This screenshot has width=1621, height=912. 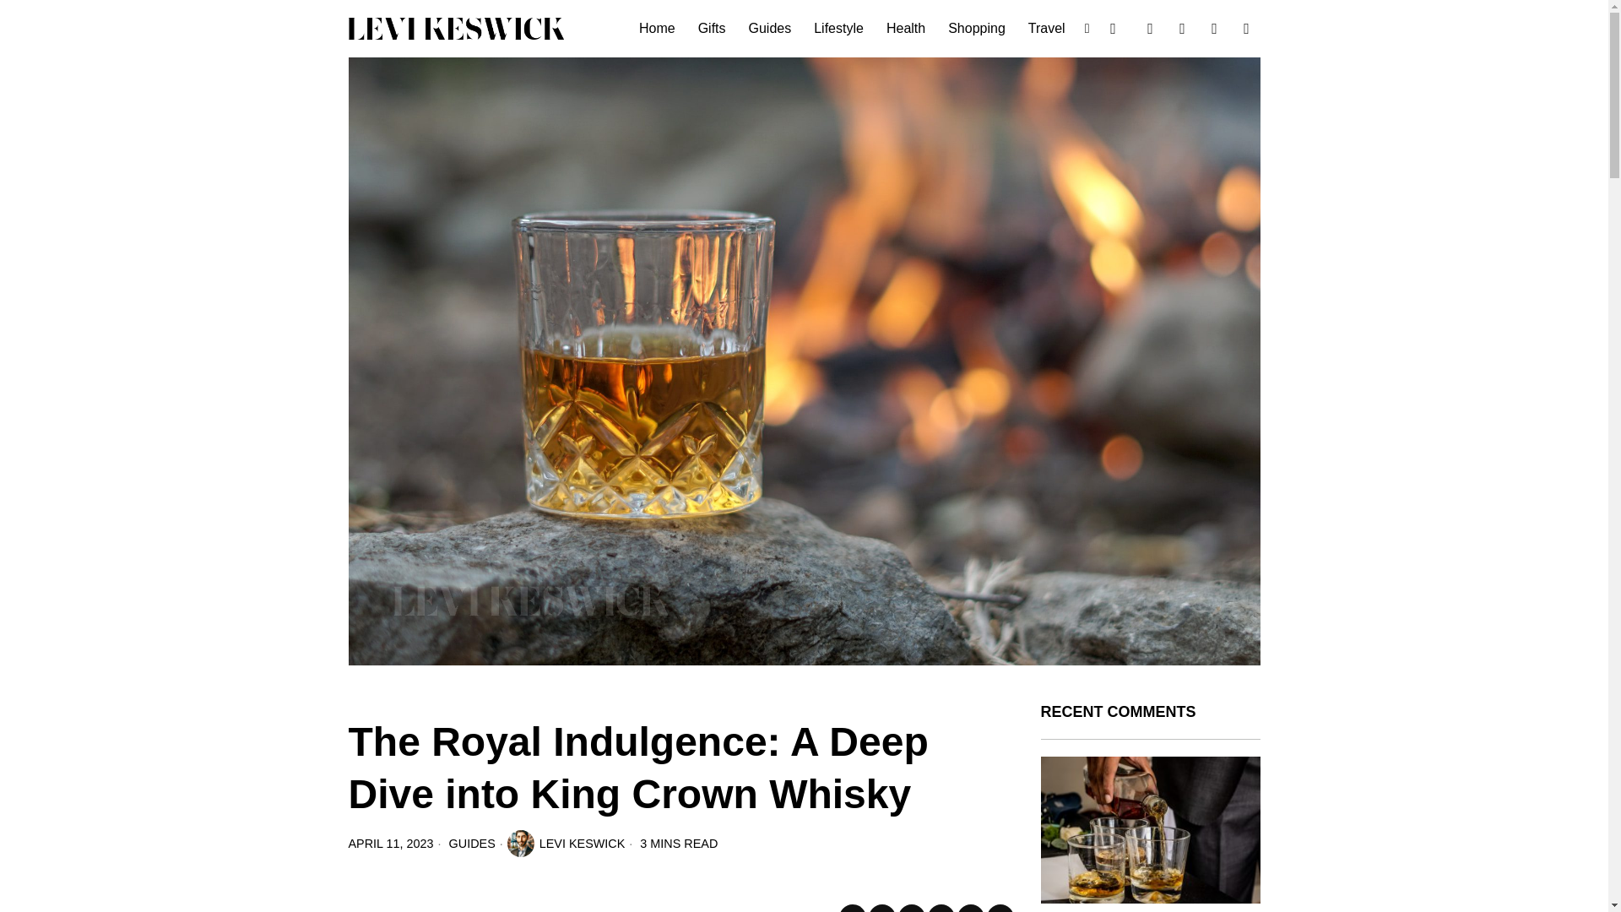 What do you see at coordinates (472, 843) in the screenshot?
I see `GUIDES` at bounding box center [472, 843].